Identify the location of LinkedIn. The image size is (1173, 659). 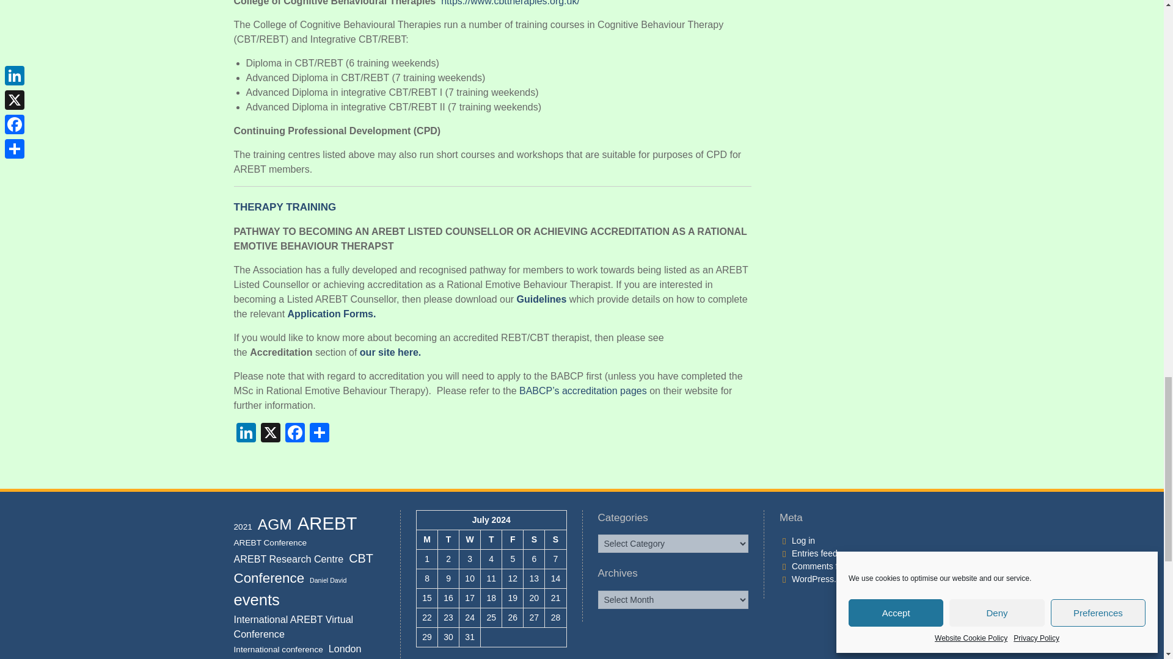
(246, 433).